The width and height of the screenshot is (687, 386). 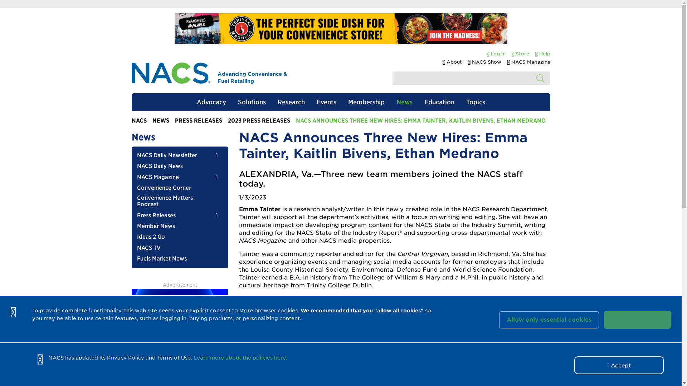 I want to click on Advocacy, so click(x=211, y=102).